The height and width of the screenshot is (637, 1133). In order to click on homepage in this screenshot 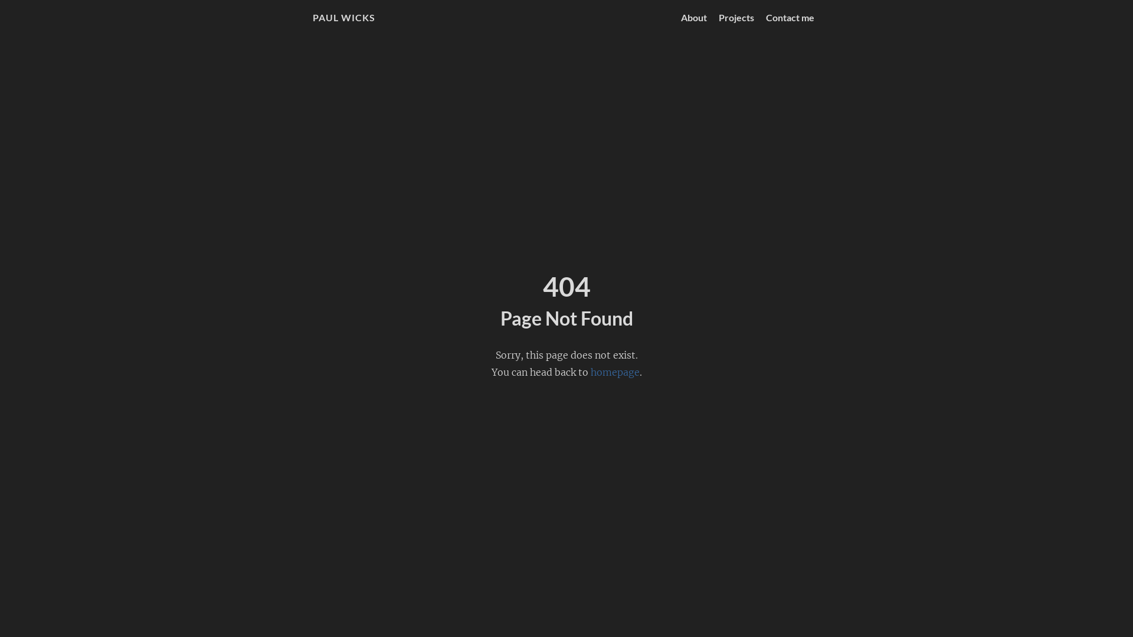, I will do `click(615, 372)`.